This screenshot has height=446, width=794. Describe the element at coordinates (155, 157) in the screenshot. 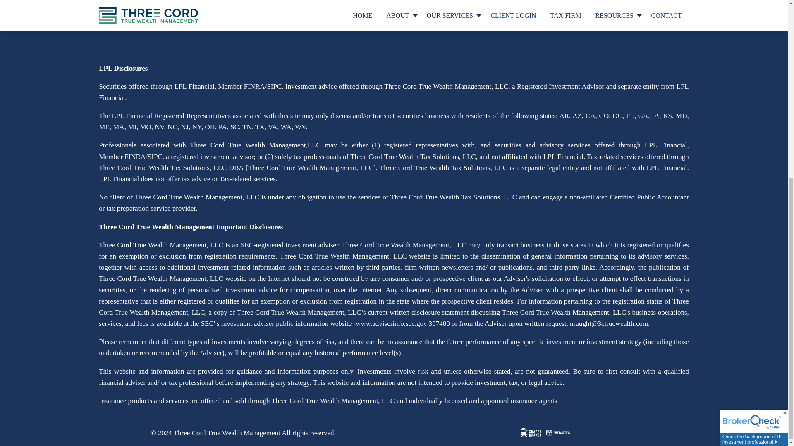

I see `SIPC` at that location.